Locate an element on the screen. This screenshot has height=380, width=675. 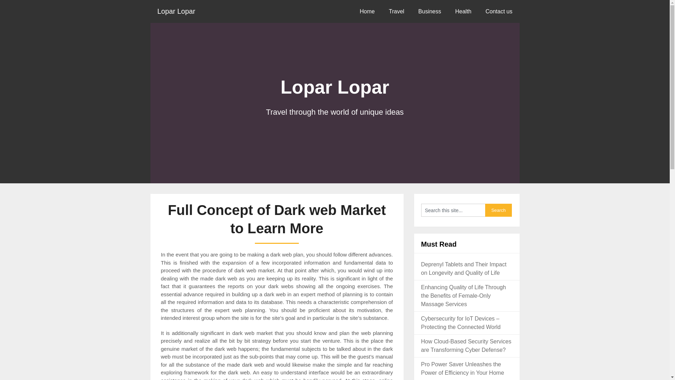
Home is located at coordinates (367, 11).